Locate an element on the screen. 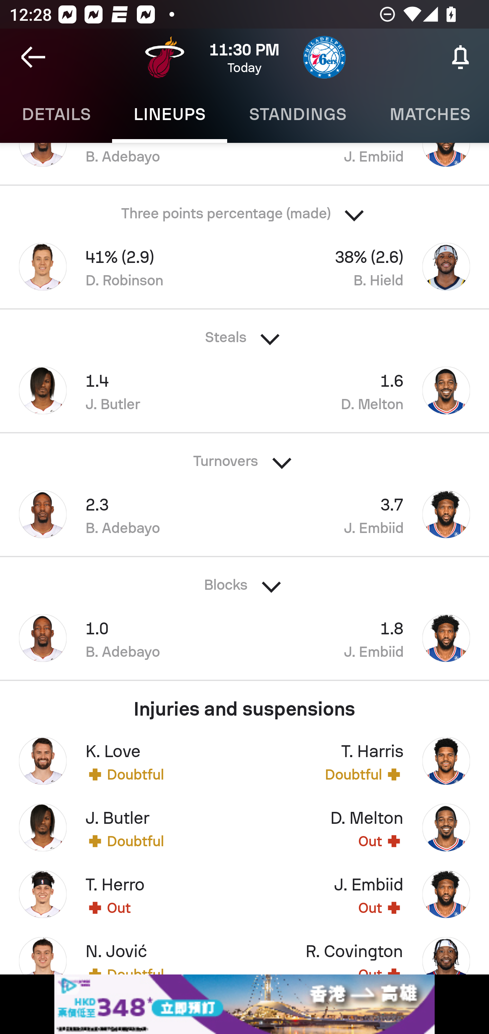 This screenshot has height=1034, width=489. J. Embiid Out is located at coordinates (367, 894).